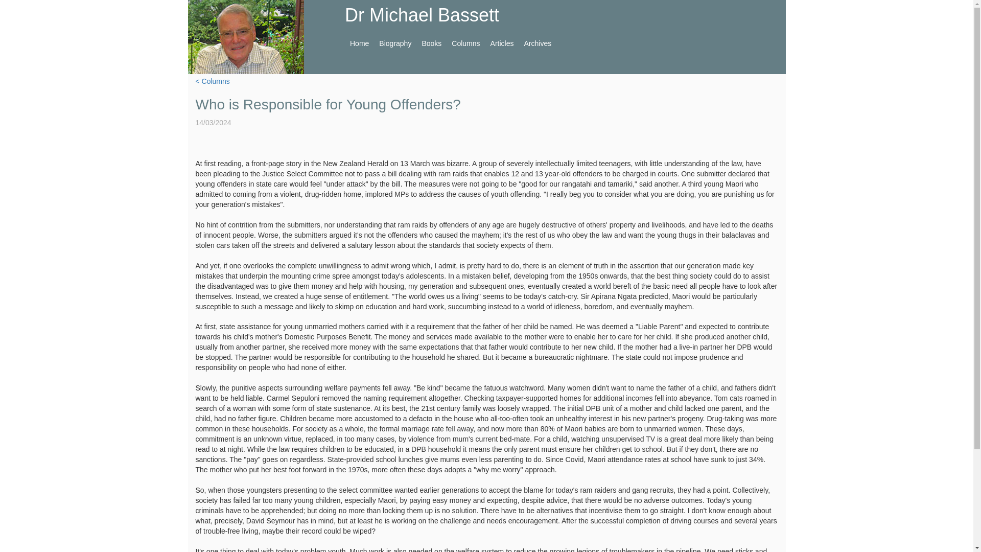 The height and width of the screenshot is (552, 981). I want to click on Biography, so click(394, 43).